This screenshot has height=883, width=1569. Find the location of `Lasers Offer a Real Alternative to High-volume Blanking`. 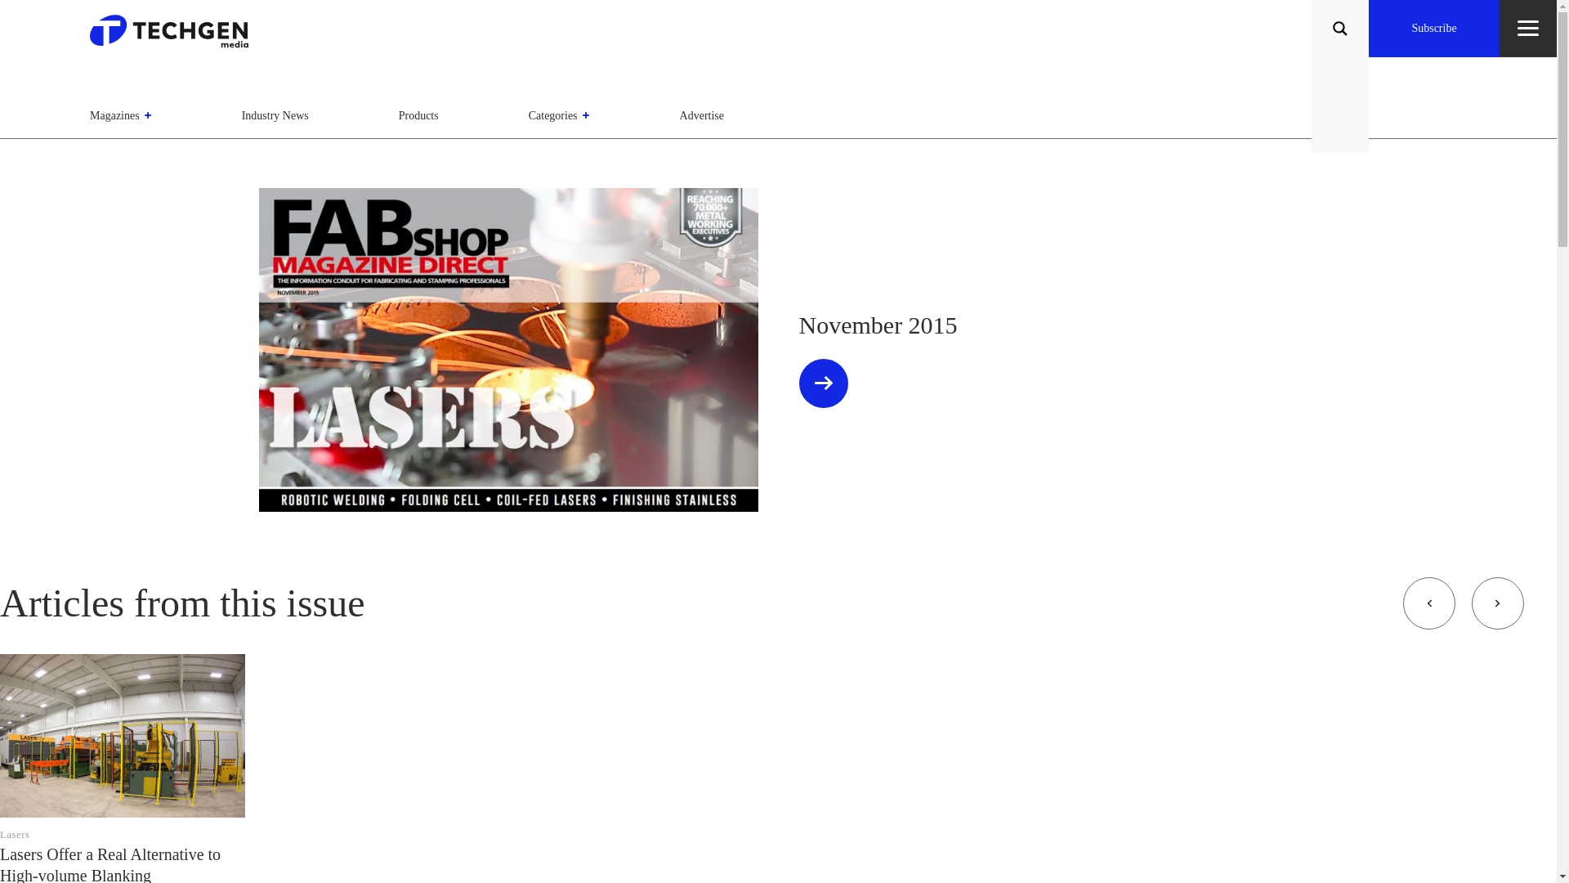

Lasers Offer a Real Alternative to High-volume Blanking is located at coordinates (110, 863).